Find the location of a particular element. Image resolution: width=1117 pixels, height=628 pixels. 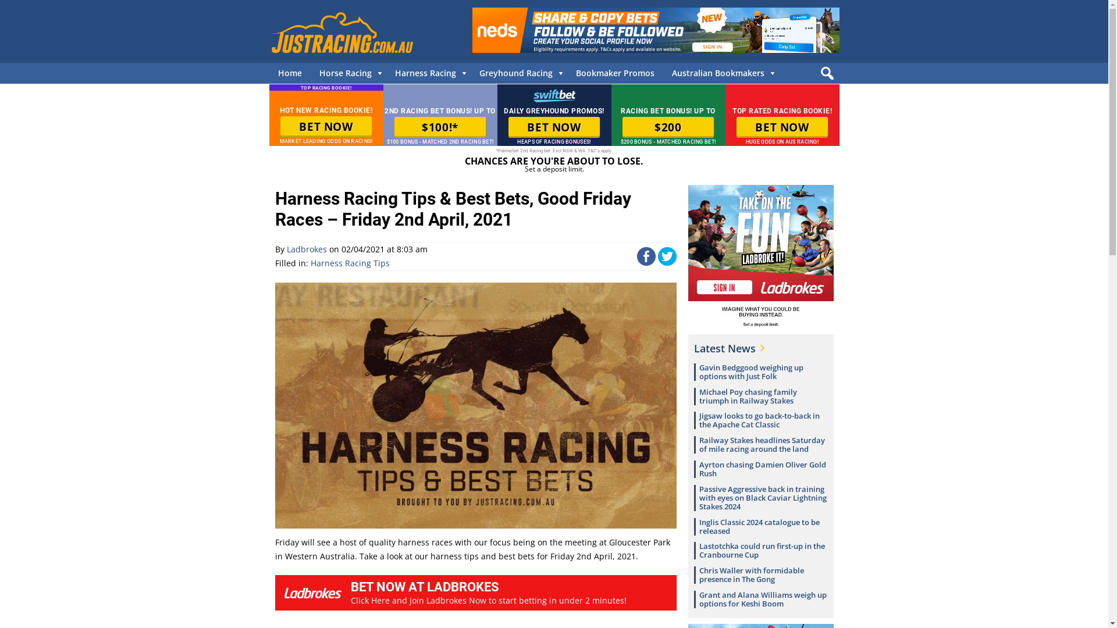

Greyhound Racing is located at coordinates (518, 73).